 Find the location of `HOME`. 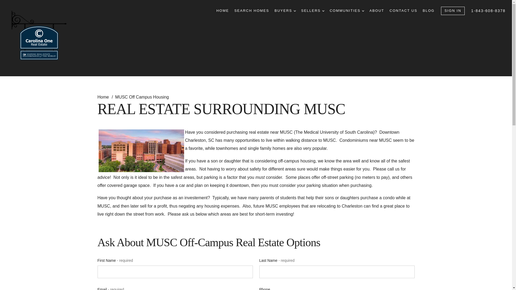

HOME is located at coordinates (223, 11).